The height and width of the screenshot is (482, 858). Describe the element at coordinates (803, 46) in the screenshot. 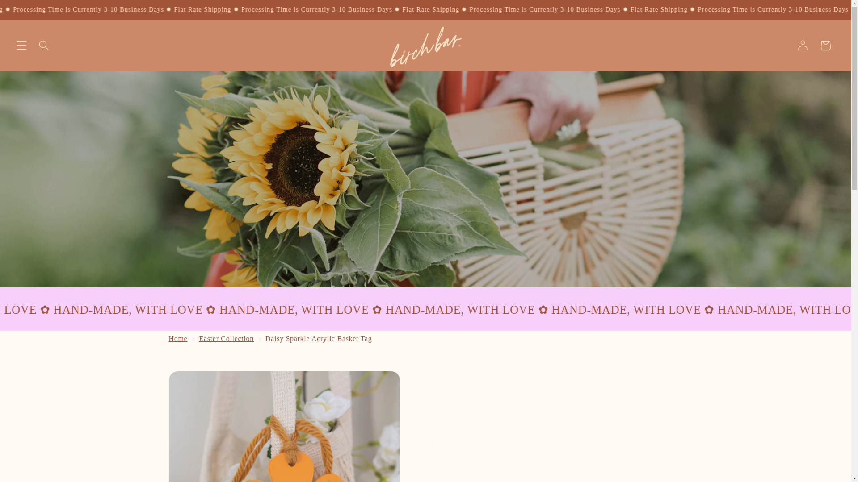

I see `Log in` at that location.